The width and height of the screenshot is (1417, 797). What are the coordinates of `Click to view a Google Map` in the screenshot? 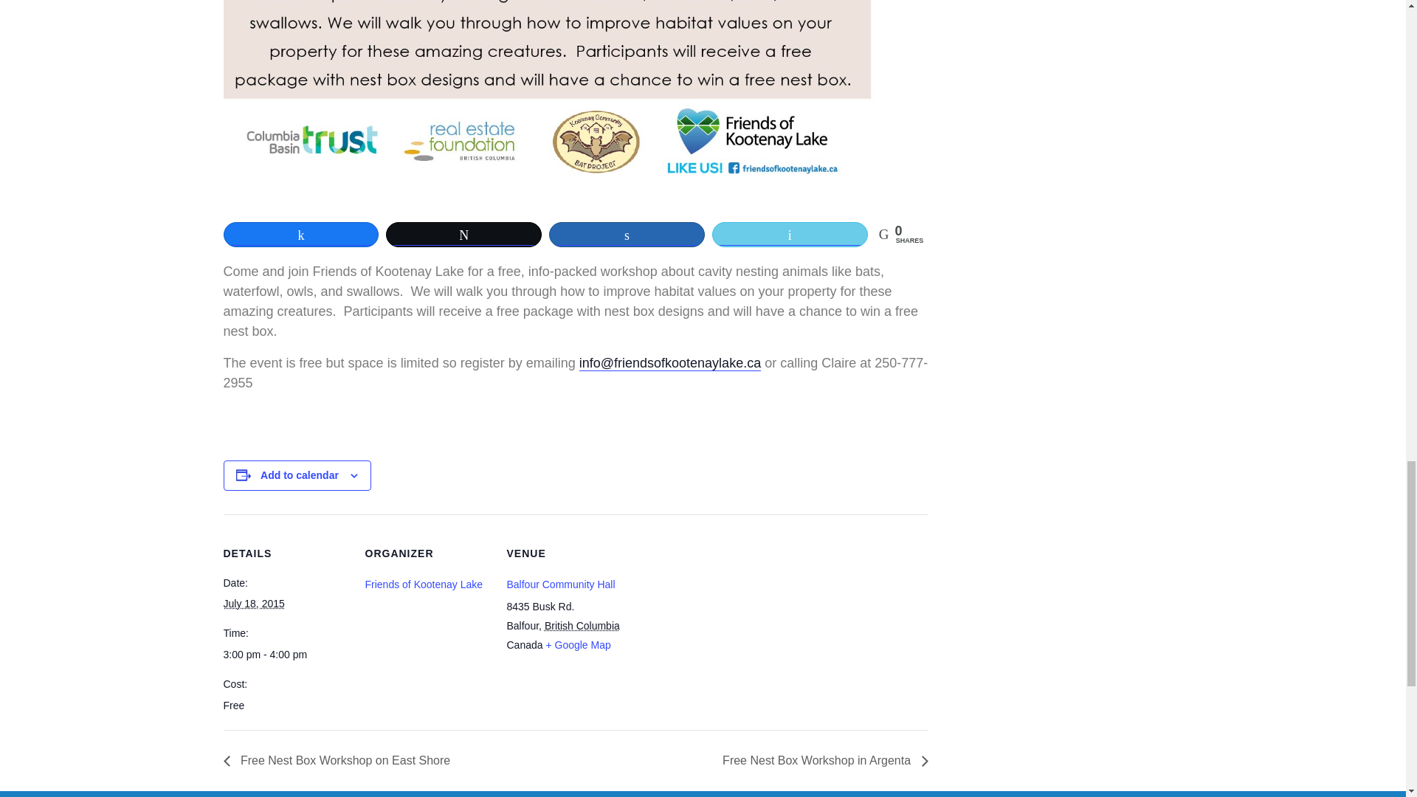 It's located at (578, 645).